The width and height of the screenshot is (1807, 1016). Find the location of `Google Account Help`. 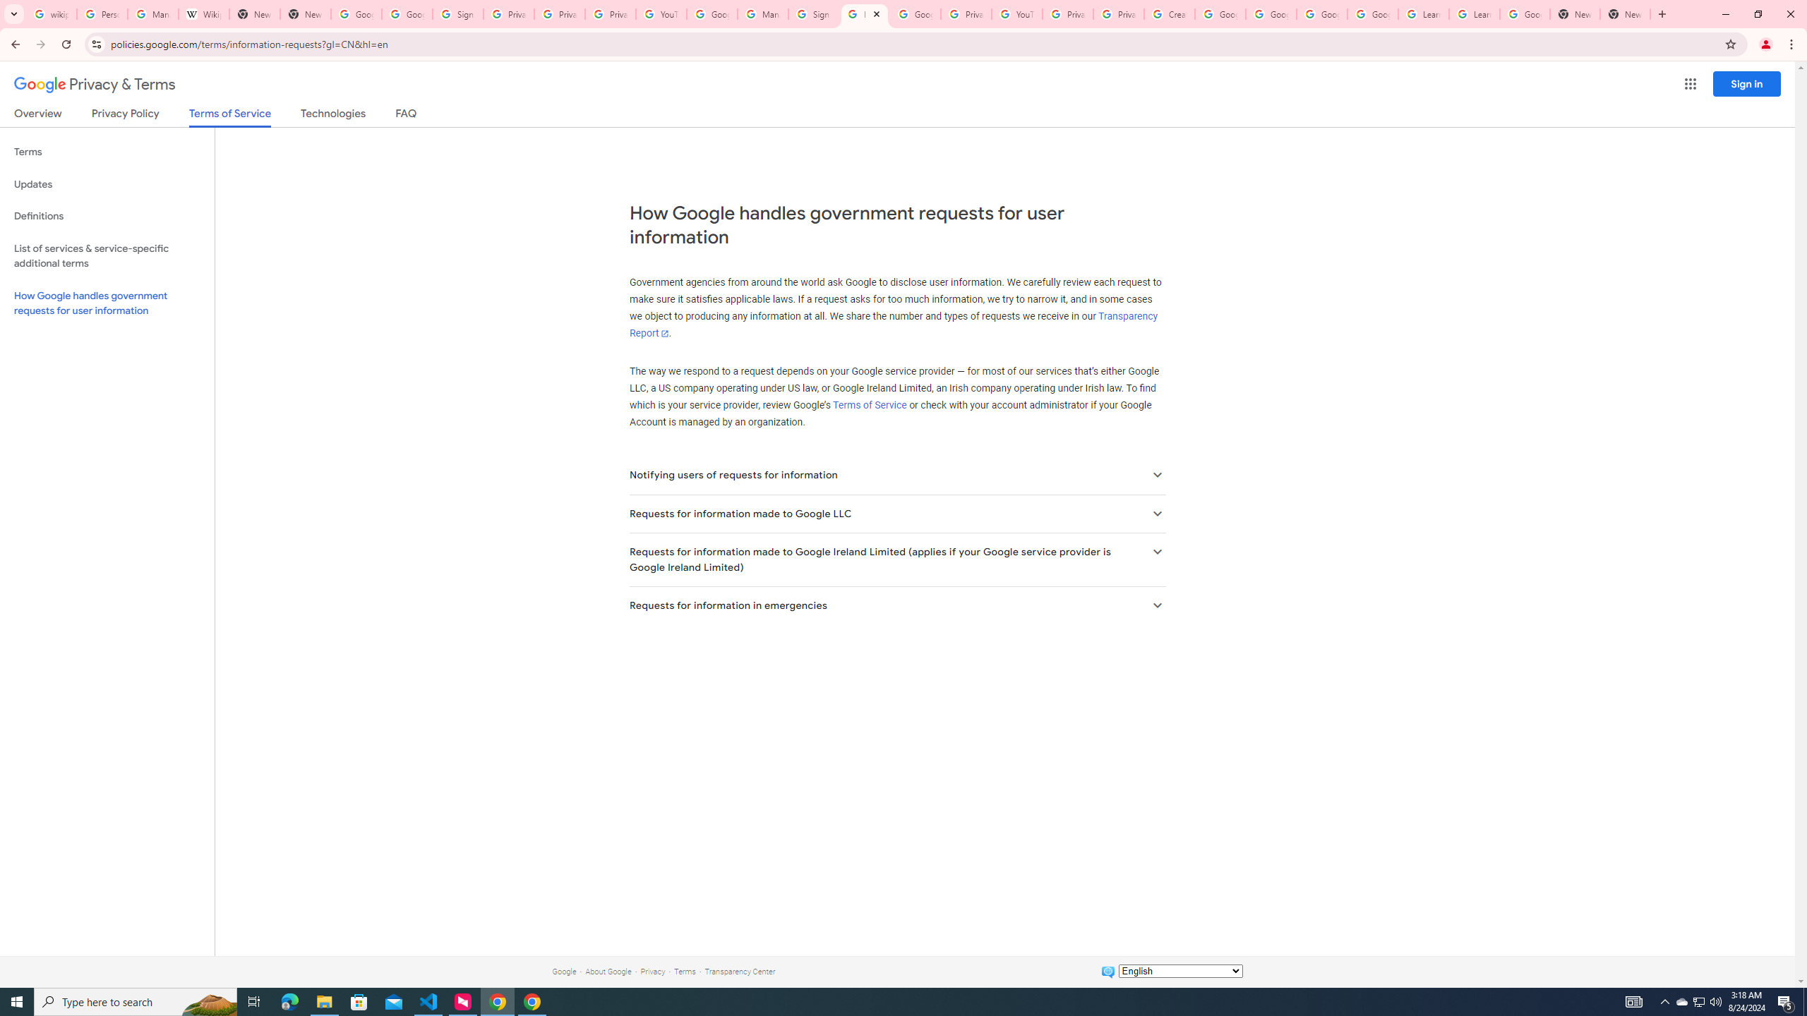

Google Account Help is located at coordinates (1220, 14).